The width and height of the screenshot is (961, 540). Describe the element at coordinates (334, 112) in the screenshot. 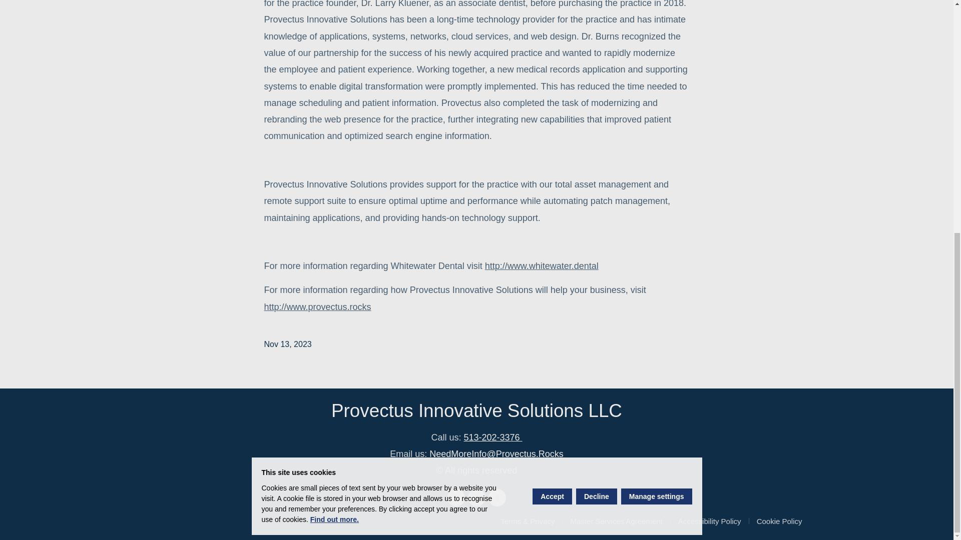

I see `Find out more.` at that location.